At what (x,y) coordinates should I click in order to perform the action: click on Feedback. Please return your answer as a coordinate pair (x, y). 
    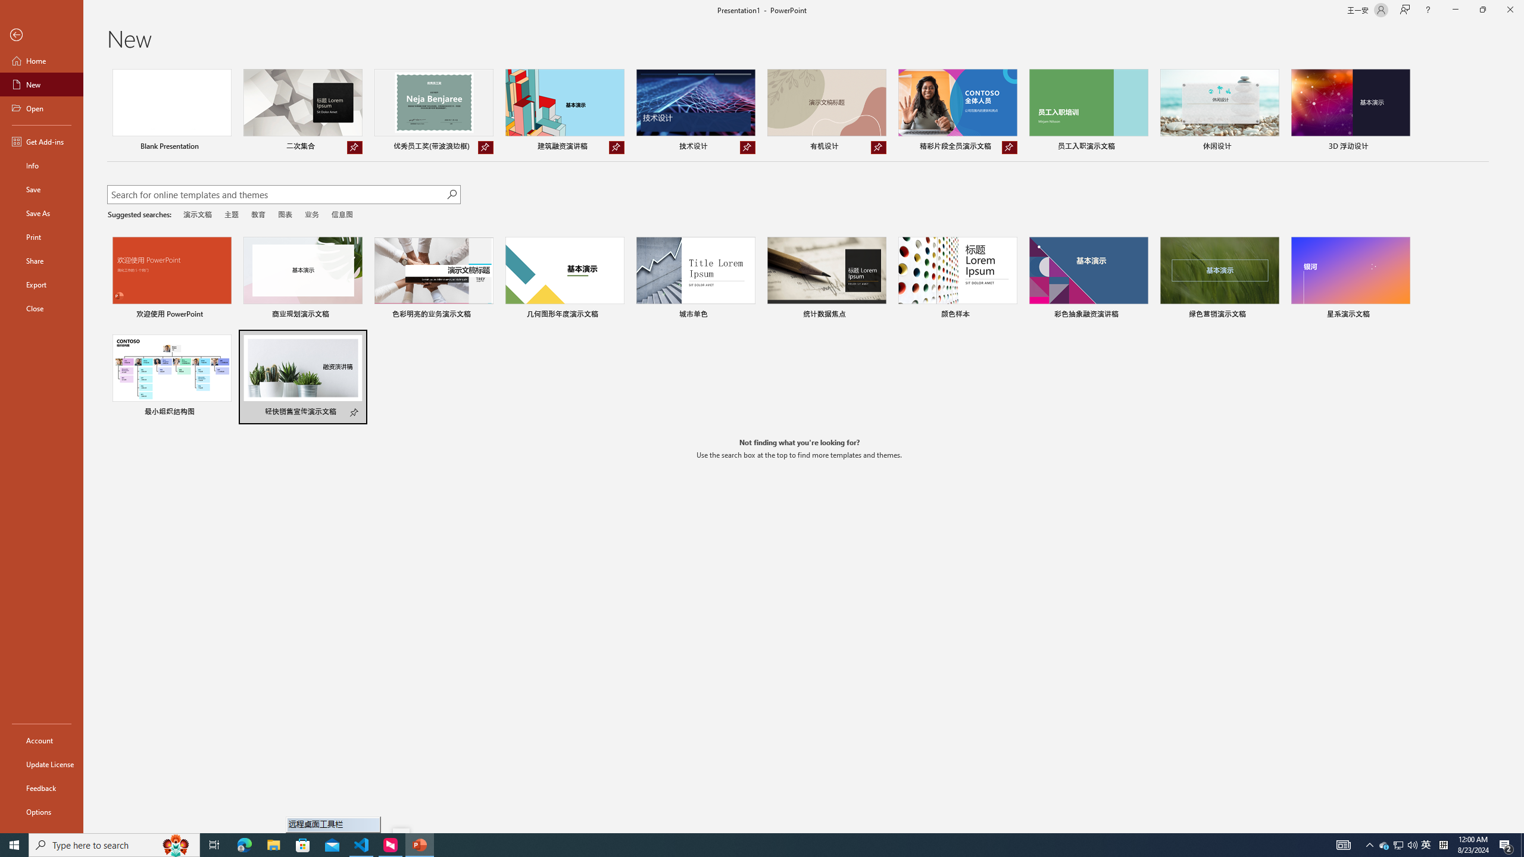
    Looking at the image, I should click on (42, 788).